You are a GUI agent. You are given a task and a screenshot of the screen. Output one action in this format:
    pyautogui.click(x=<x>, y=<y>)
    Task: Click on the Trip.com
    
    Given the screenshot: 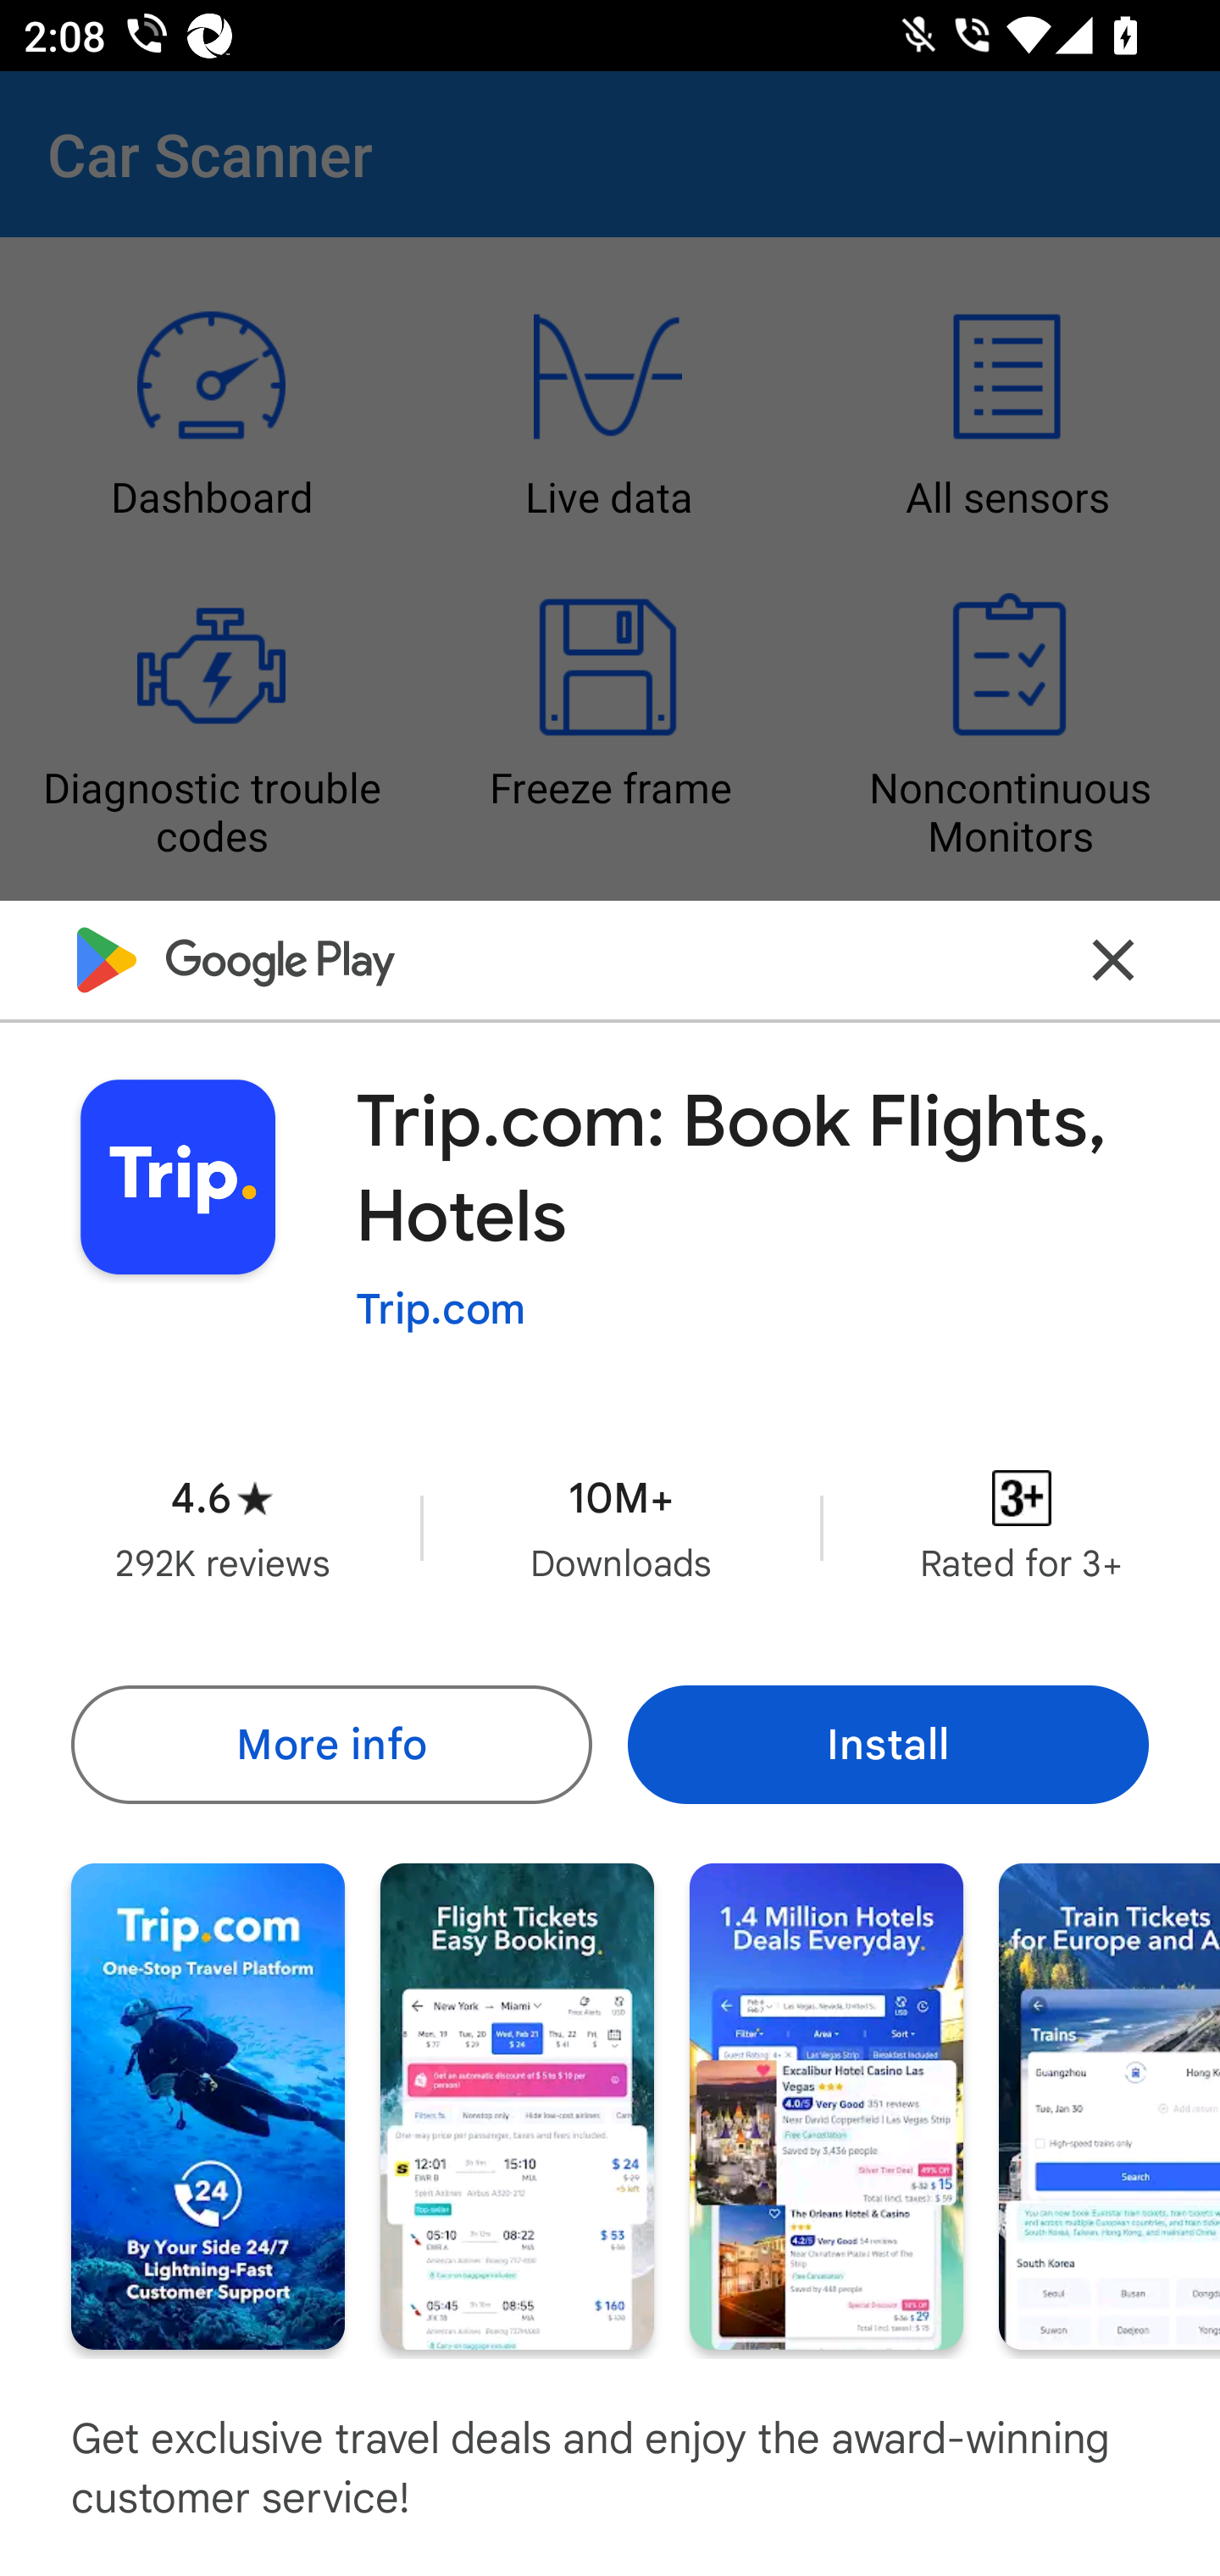 What is the action you would take?
    pyautogui.click(x=441, y=1309)
    